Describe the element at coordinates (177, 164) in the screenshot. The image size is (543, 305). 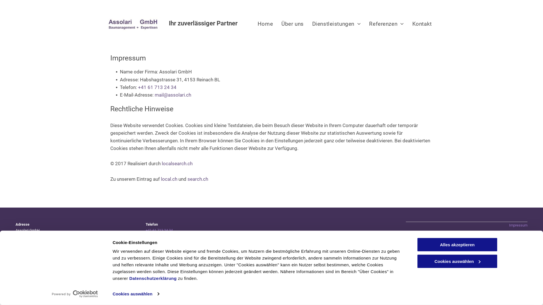
I see `localsearch.ch` at that location.